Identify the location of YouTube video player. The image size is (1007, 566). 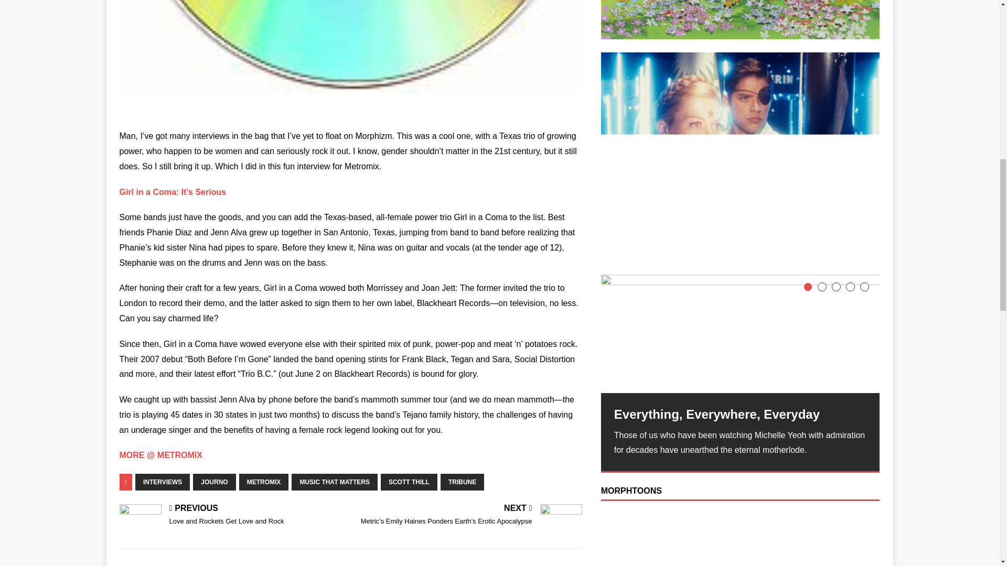
(741, 539).